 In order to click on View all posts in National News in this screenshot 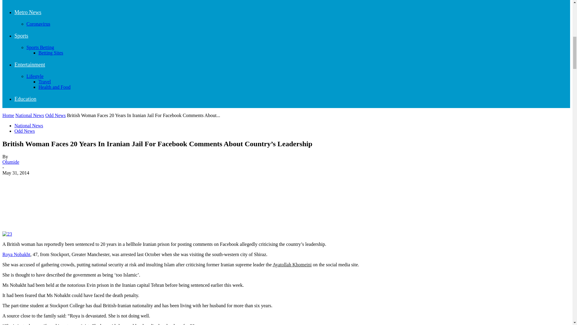, I will do `click(30, 115)`.